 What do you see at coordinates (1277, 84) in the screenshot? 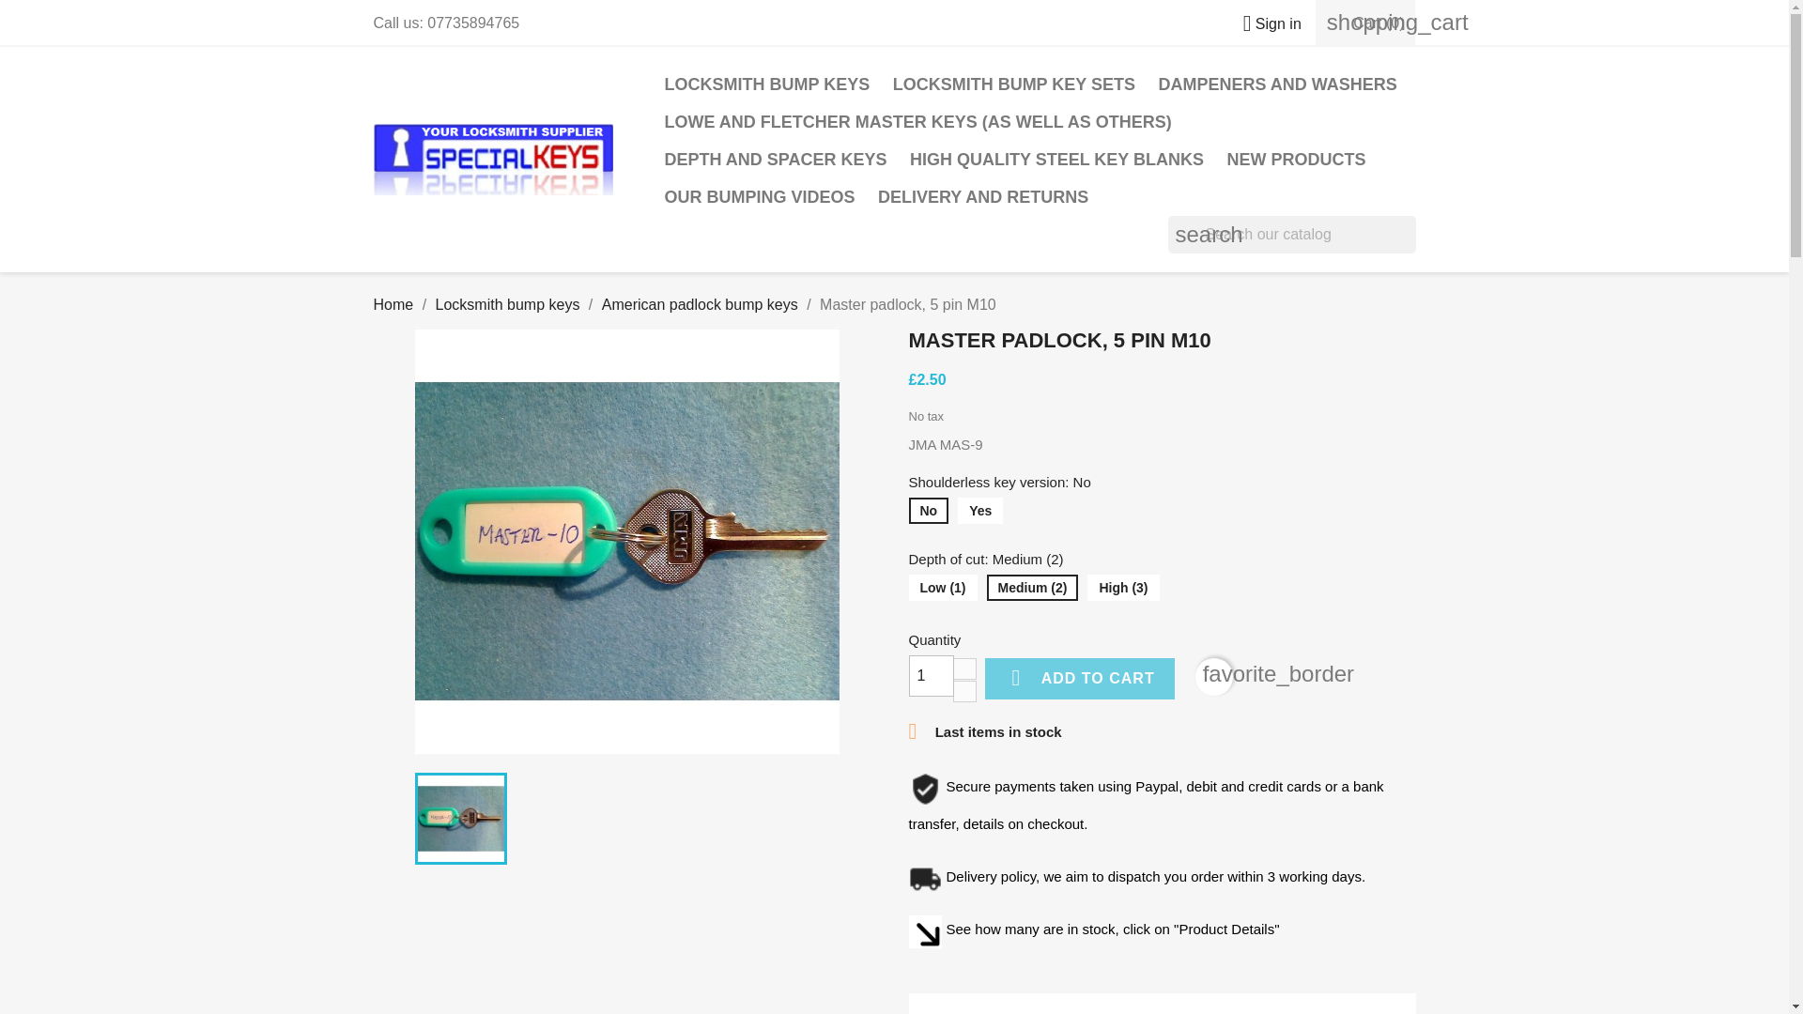
I see `DAMPENERS AND WASHERS` at bounding box center [1277, 84].